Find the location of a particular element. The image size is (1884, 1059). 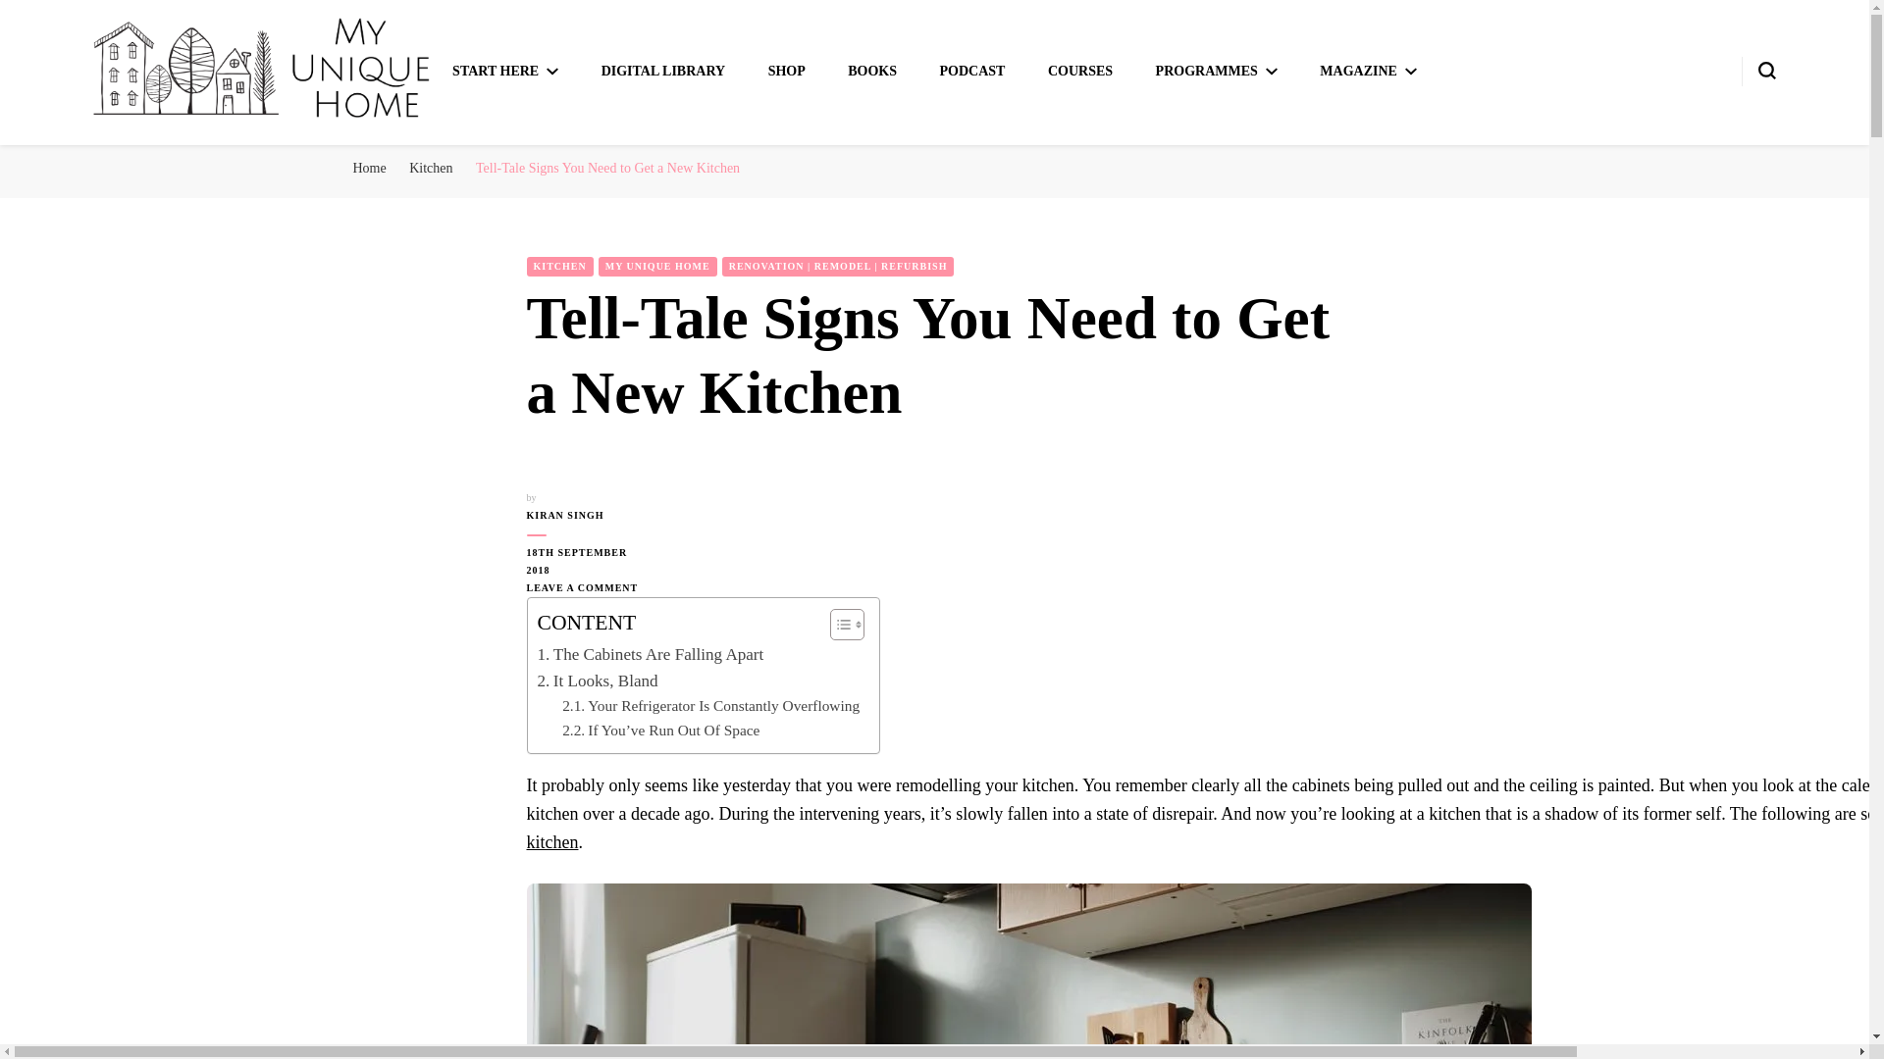

It Looks, Bland is located at coordinates (597, 681).